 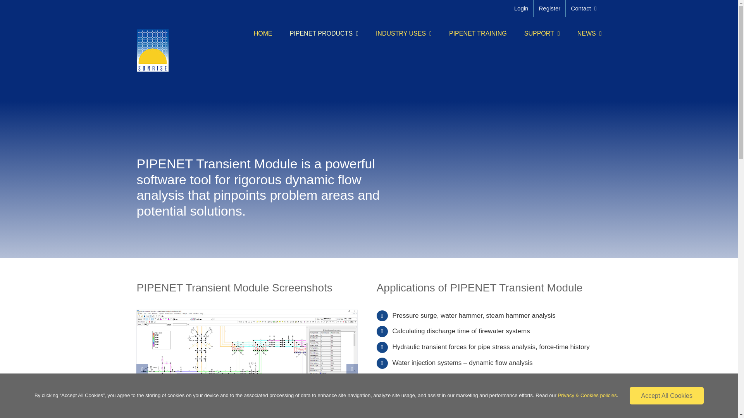 I want to click on PIPENET PRODUCTS, so click(x=324, y=33).